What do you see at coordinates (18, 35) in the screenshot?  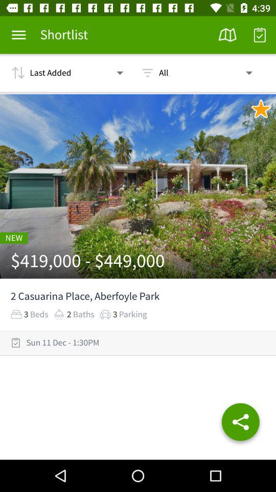 I see `more details` at bounding box center [18, 35].